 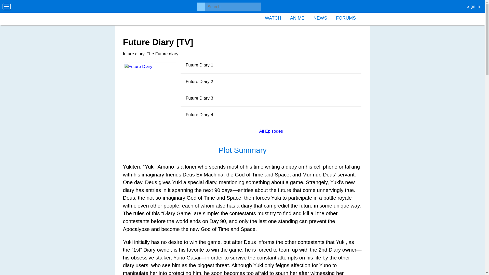 I want to click on Options Menu, so click(x=7, y=7).